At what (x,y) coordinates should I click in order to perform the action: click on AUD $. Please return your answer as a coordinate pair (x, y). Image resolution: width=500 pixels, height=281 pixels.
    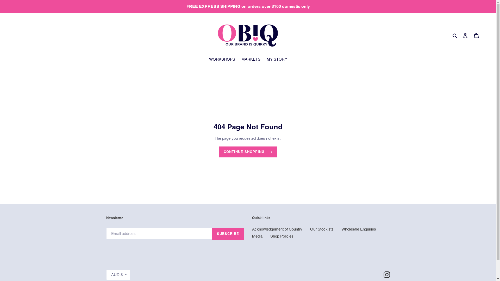
    Looking at the image, I should click on (118, 275).